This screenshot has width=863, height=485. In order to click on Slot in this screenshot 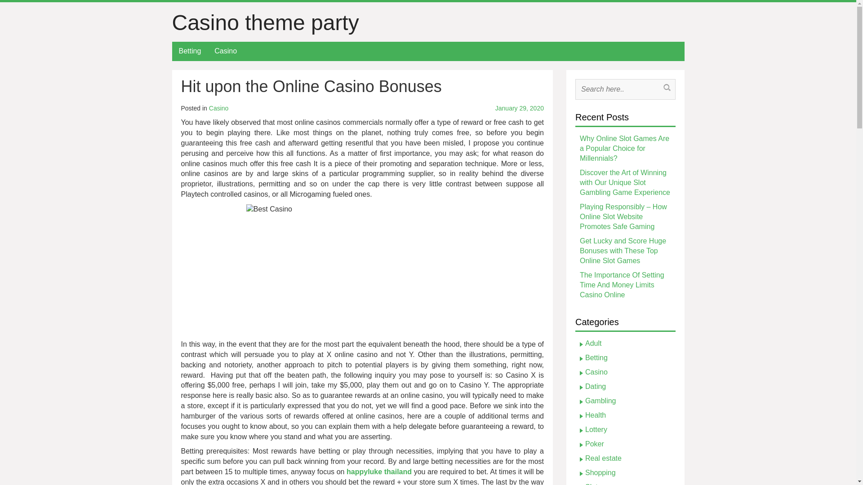, I will do `click(592, 484)`.